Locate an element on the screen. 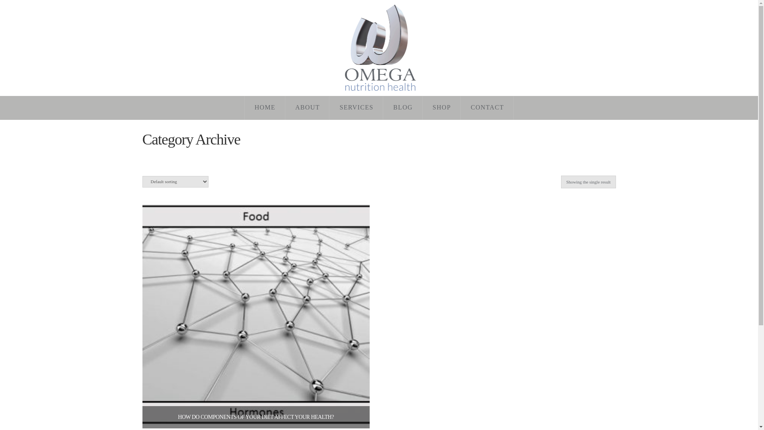 This screenshot has width=764, height=430. SERVICES is located at coordinates (357, 107).